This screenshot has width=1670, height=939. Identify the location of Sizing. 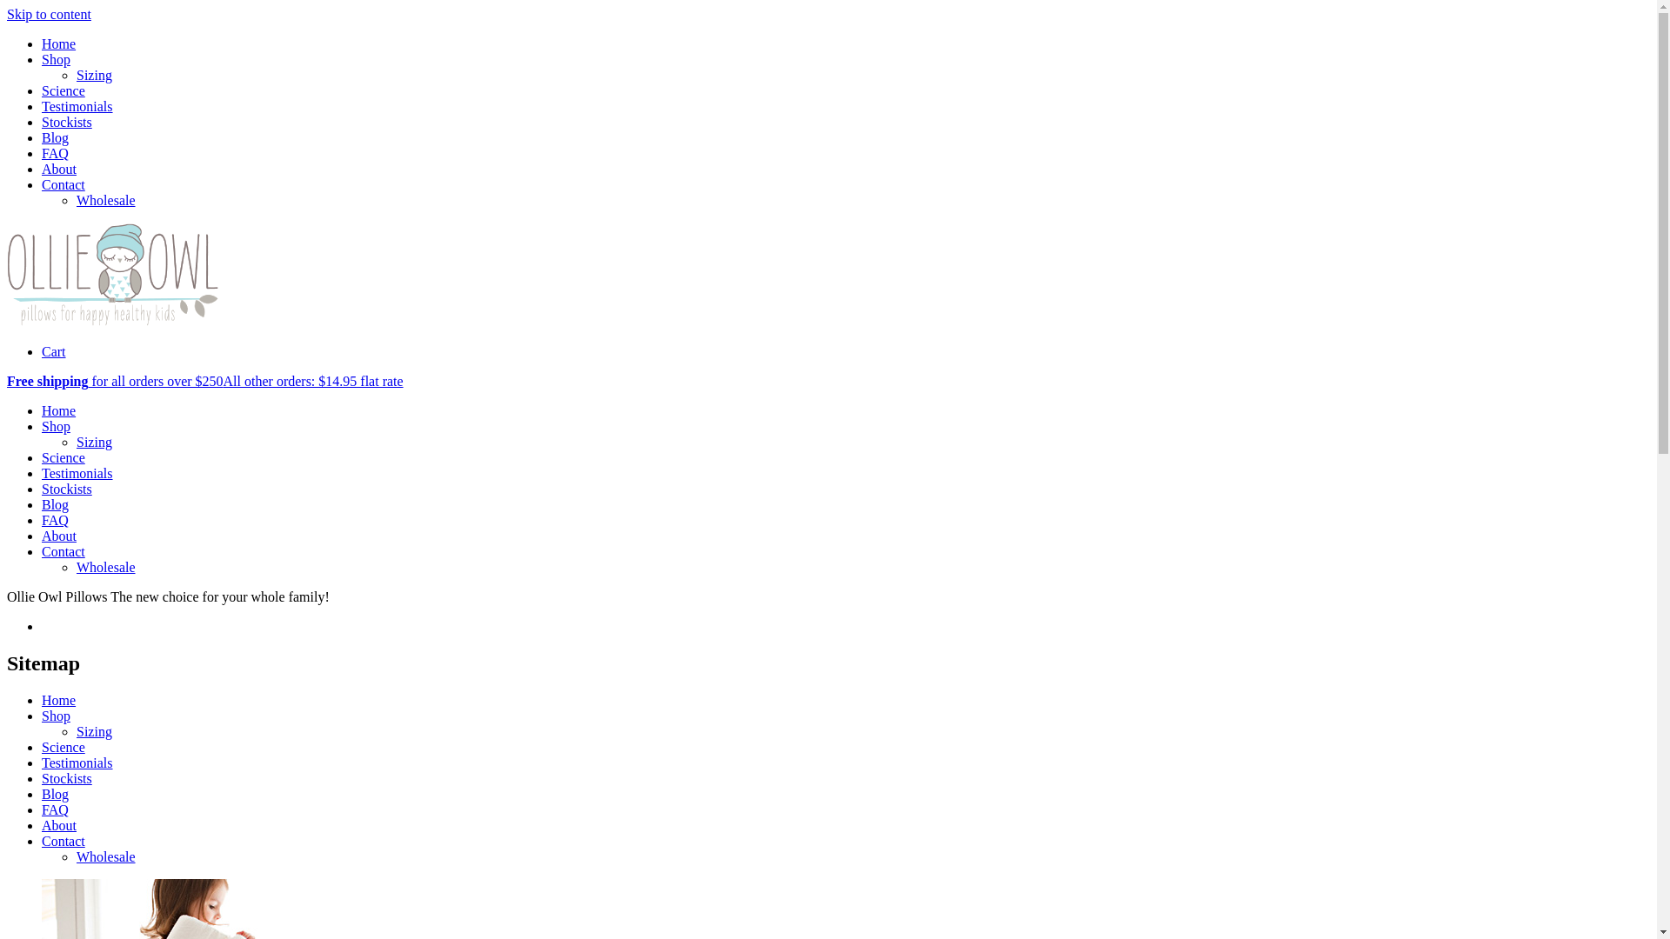
(94, 75).